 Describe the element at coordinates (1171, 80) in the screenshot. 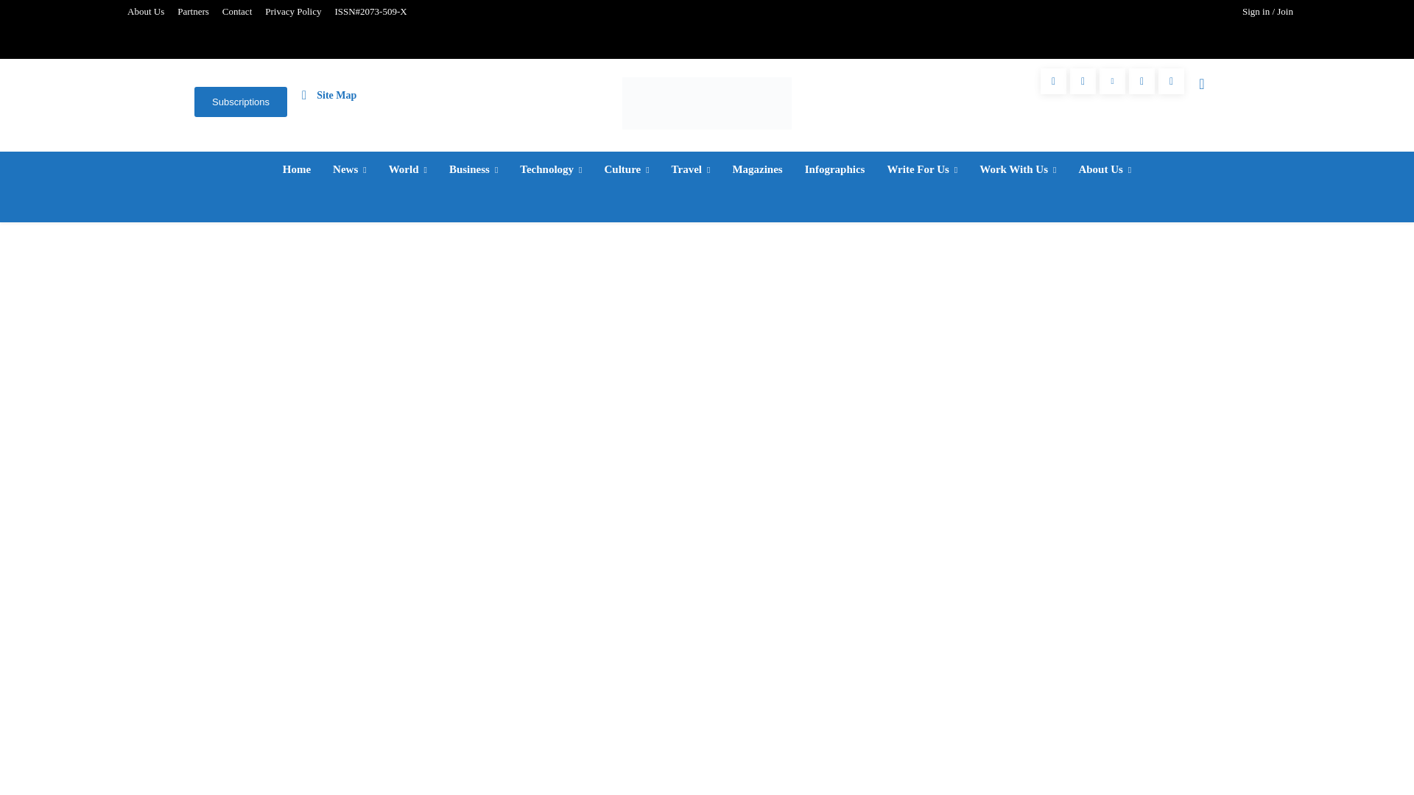

I see `Youtube` at that location.